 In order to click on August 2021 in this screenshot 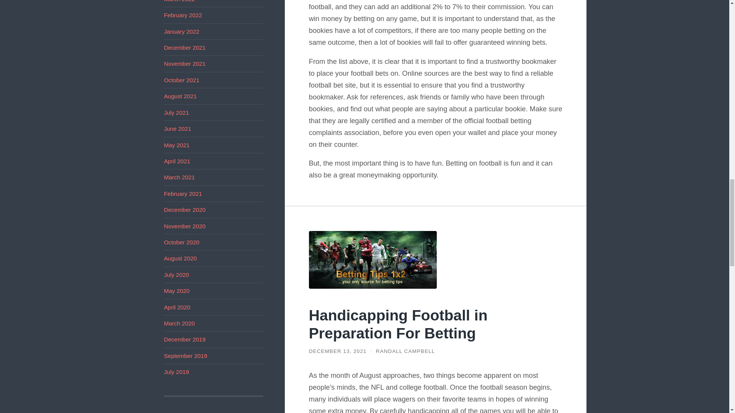, I will do `click(180, 96)`.